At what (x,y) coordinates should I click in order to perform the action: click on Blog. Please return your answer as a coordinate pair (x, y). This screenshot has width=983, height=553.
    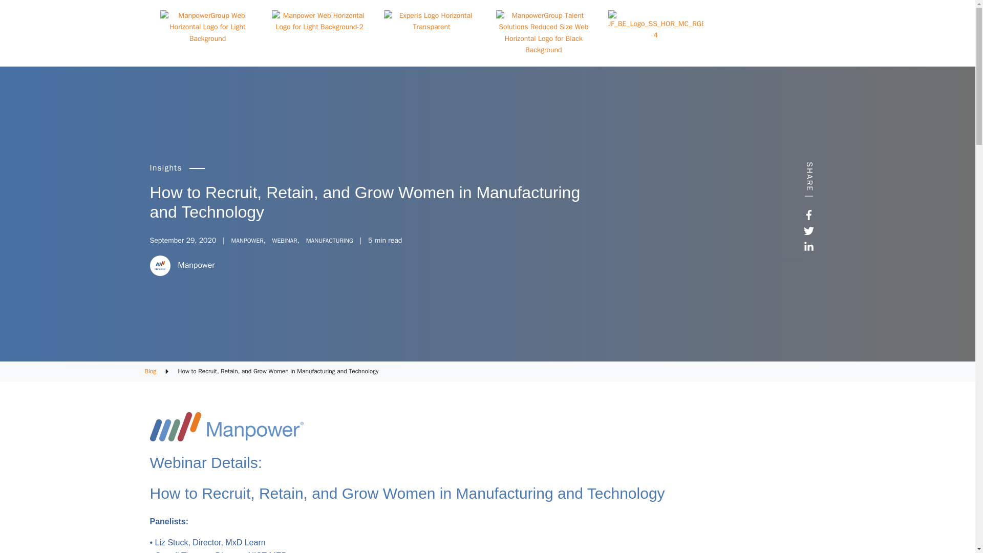
    Looking at the image, I should click on (151, 371).